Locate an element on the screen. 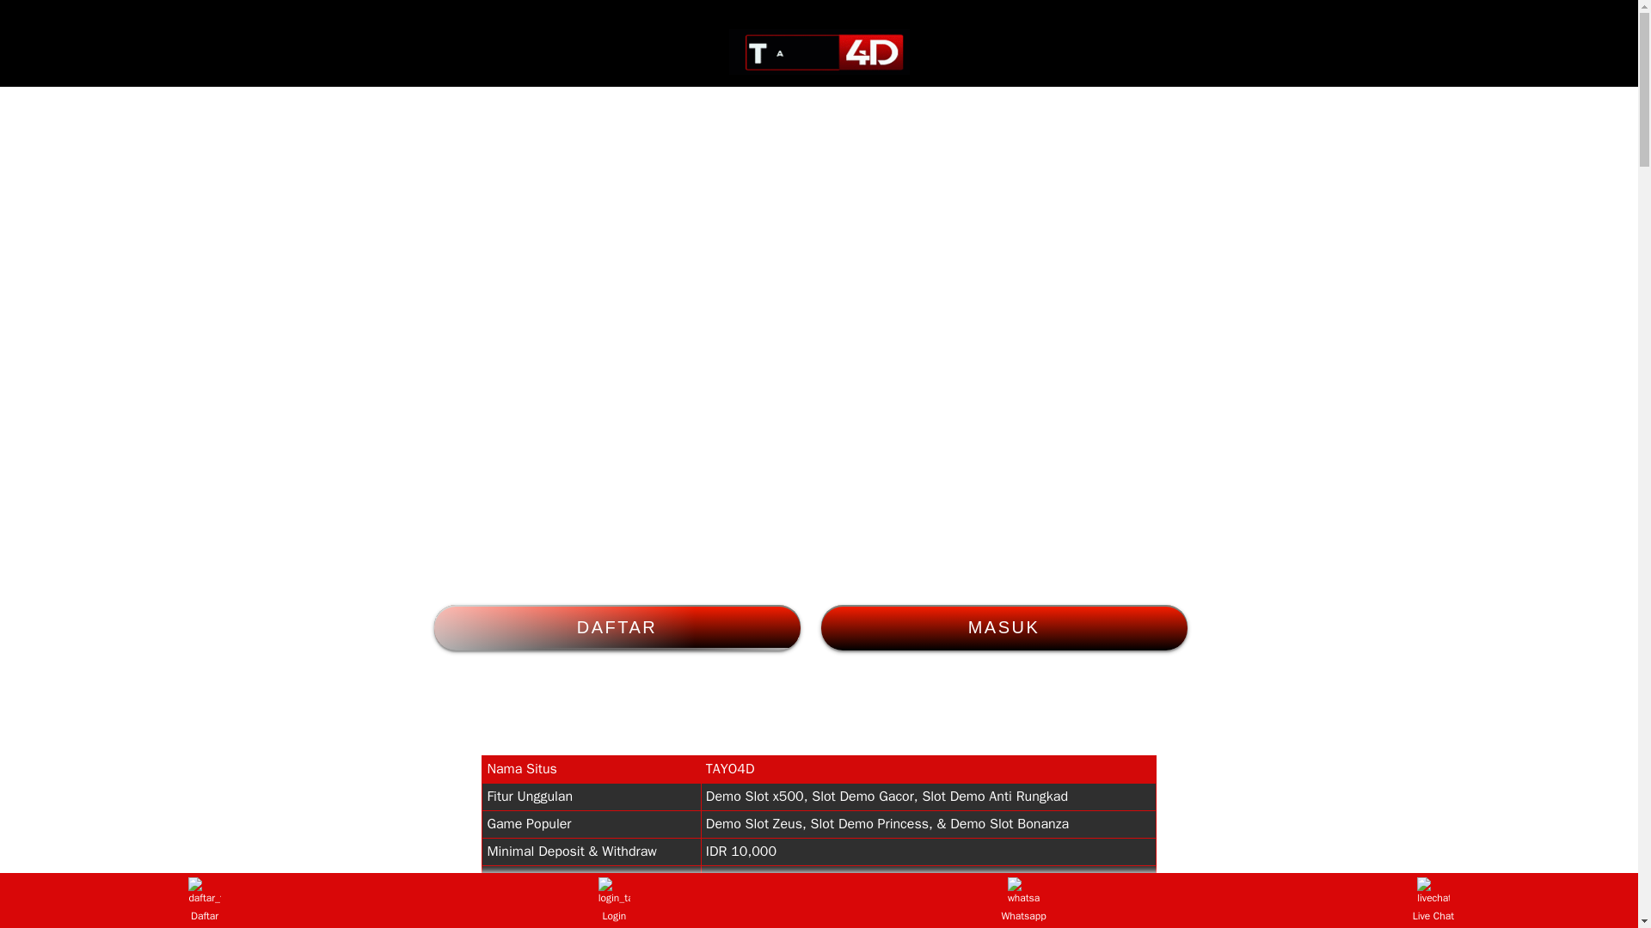 The image size is (1651, 928). MASUK is located at coordinates (1003, 627).